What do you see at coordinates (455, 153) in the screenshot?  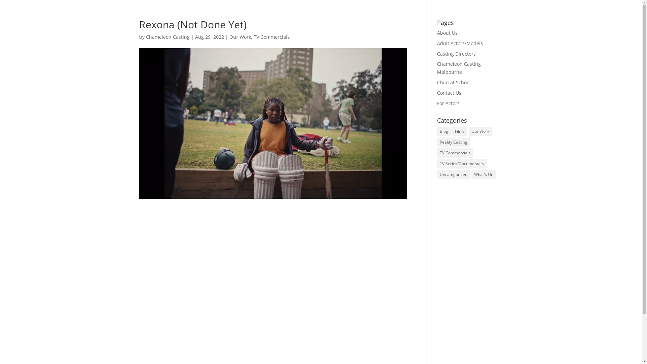 I see `TV Commercials` at bounding box center [455, 153].